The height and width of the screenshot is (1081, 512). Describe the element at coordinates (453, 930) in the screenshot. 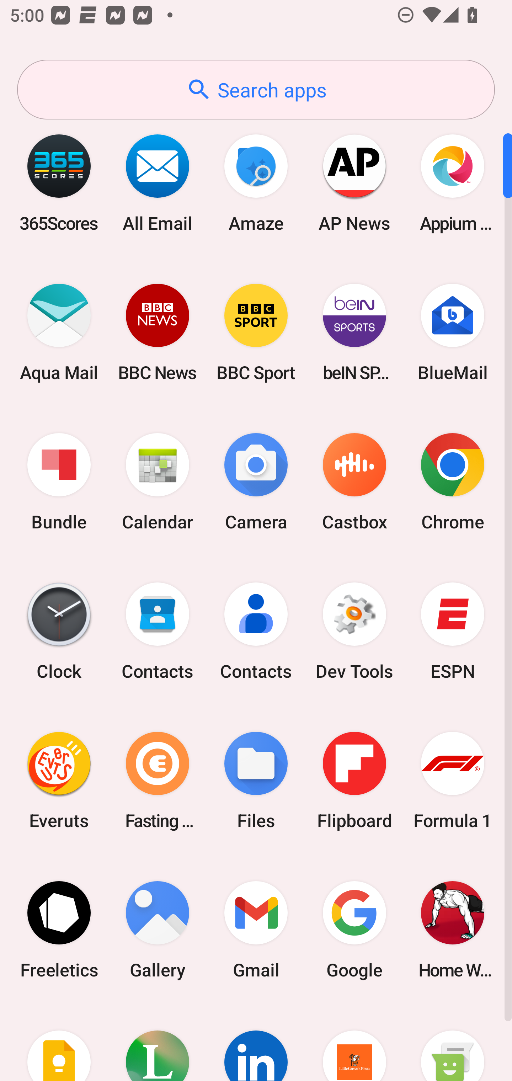

I see `Home Workout` at that location.